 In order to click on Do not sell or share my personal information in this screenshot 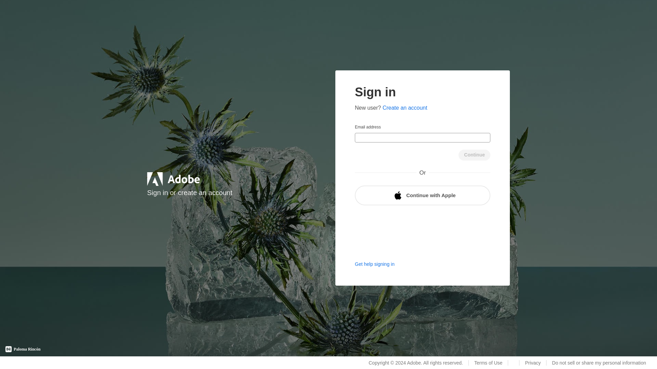, I will do `click(599, 363)`.